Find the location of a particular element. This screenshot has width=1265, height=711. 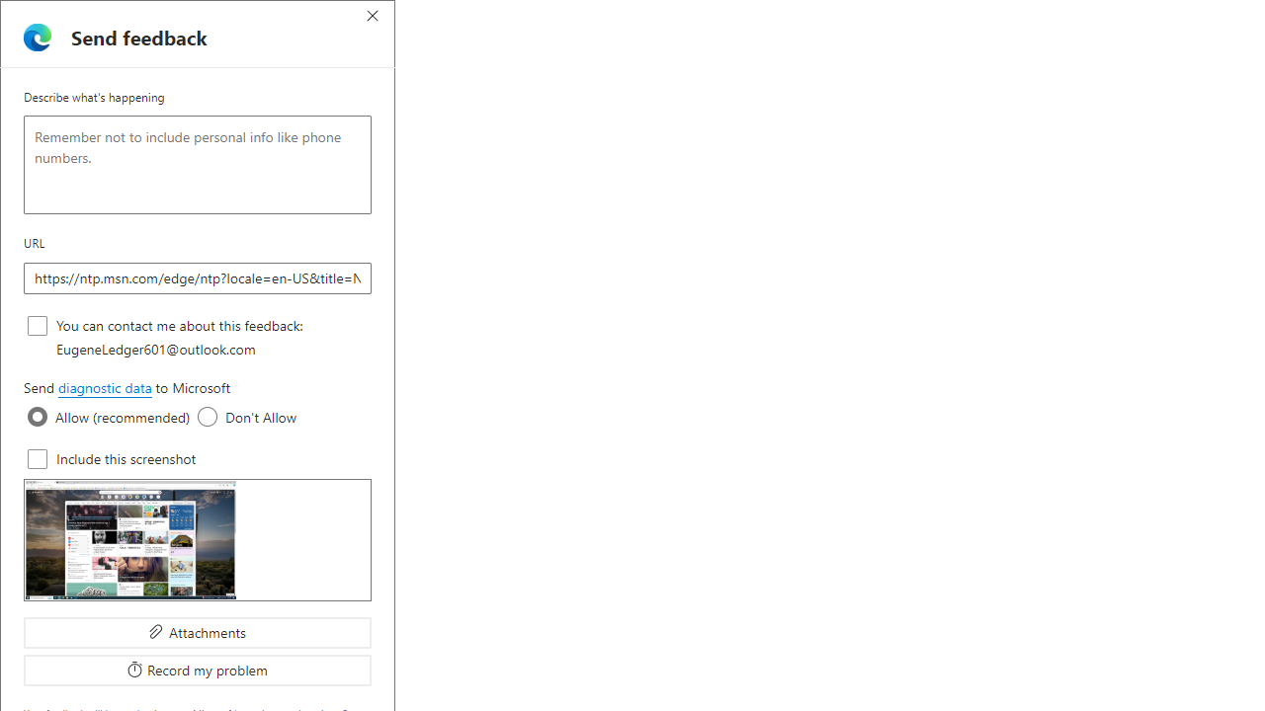

What's the best AI voice generator? - voice.ai - Sleeping is located at coordinates (587, 18).